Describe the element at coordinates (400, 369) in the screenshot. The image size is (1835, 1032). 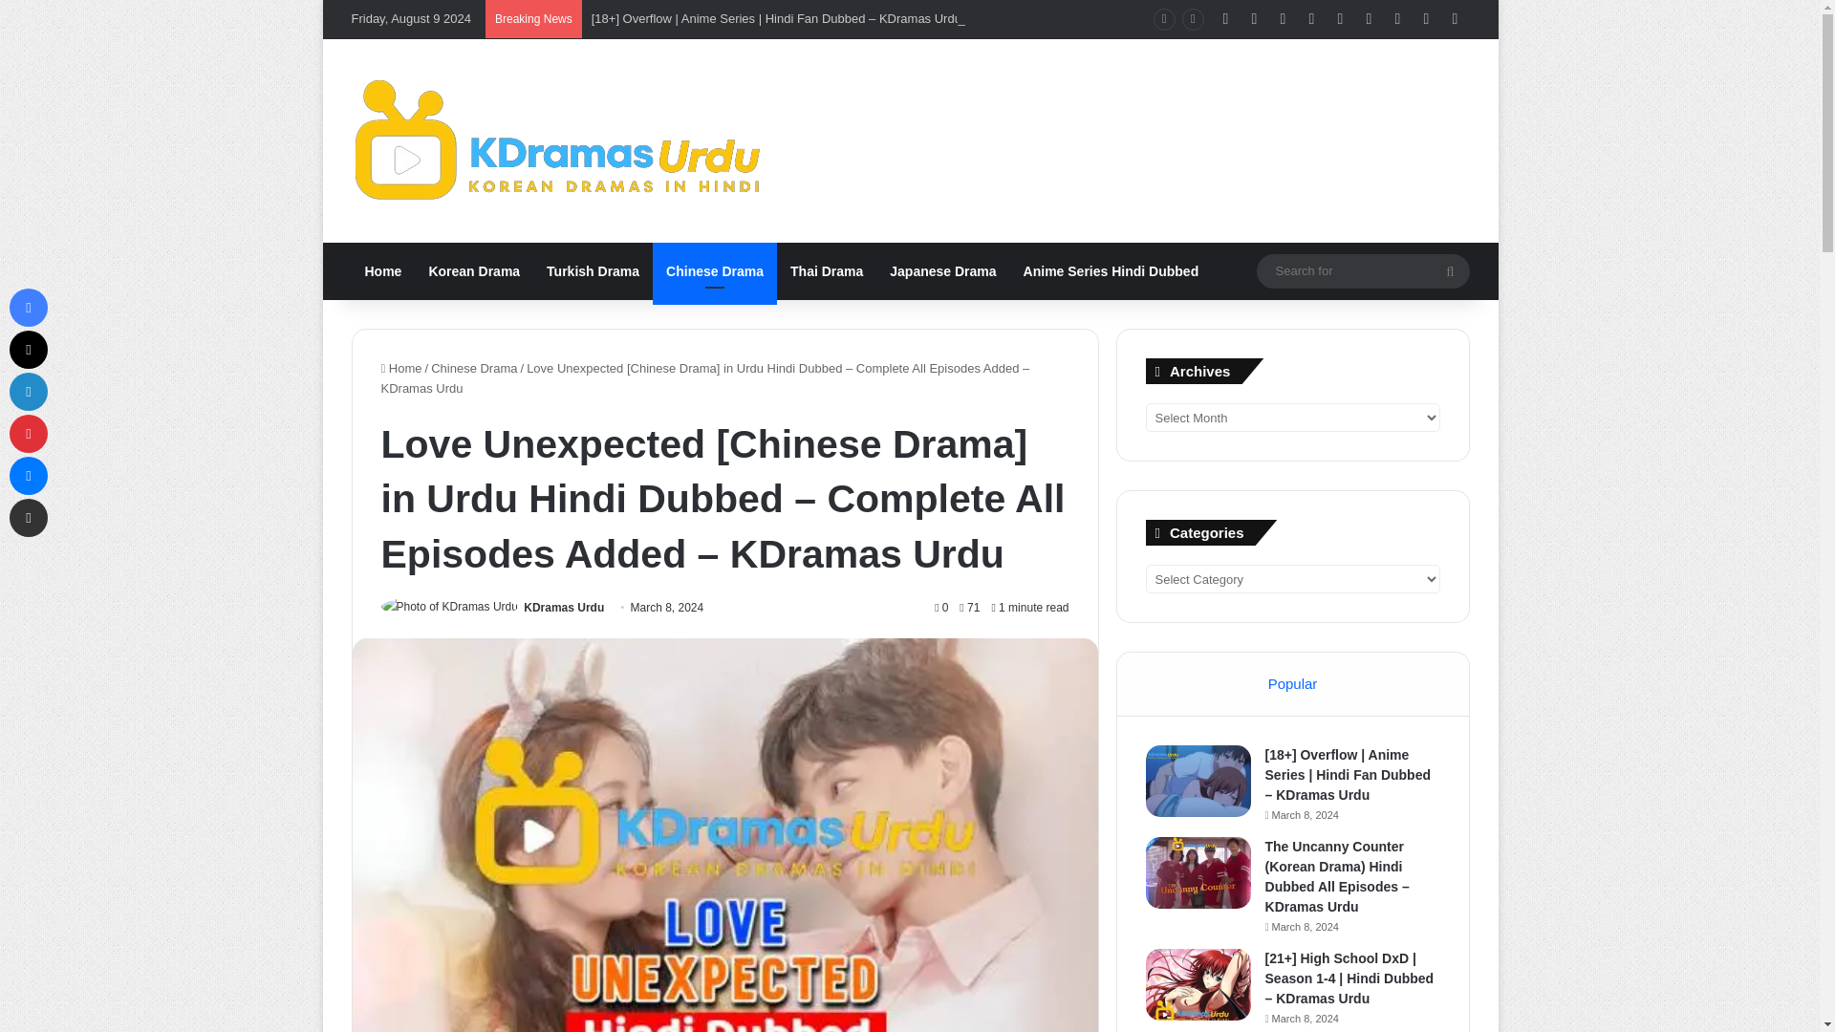
I see `Home` at that location.